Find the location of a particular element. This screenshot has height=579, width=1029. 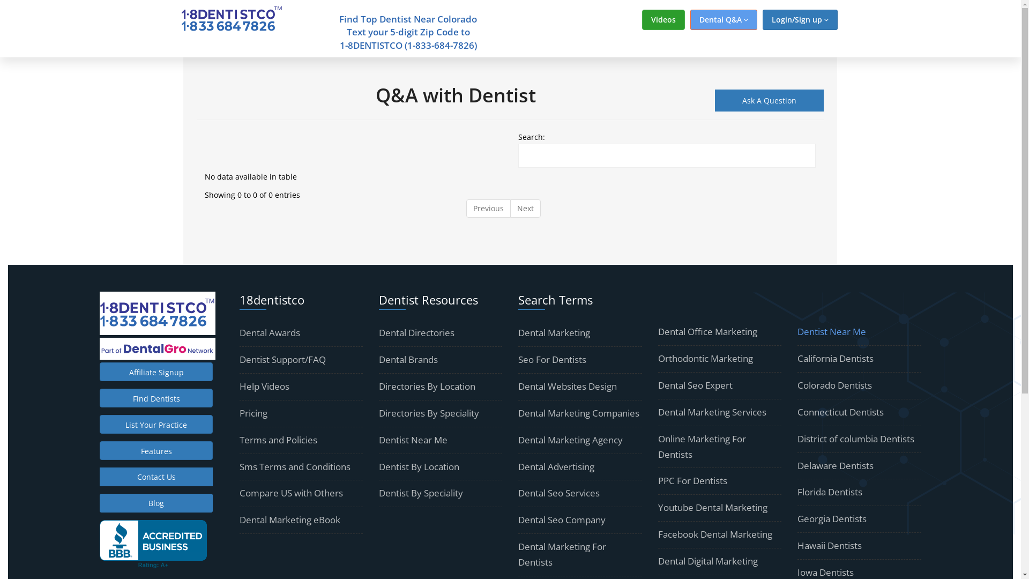

Contact Us is located at coordinates (156, 477).